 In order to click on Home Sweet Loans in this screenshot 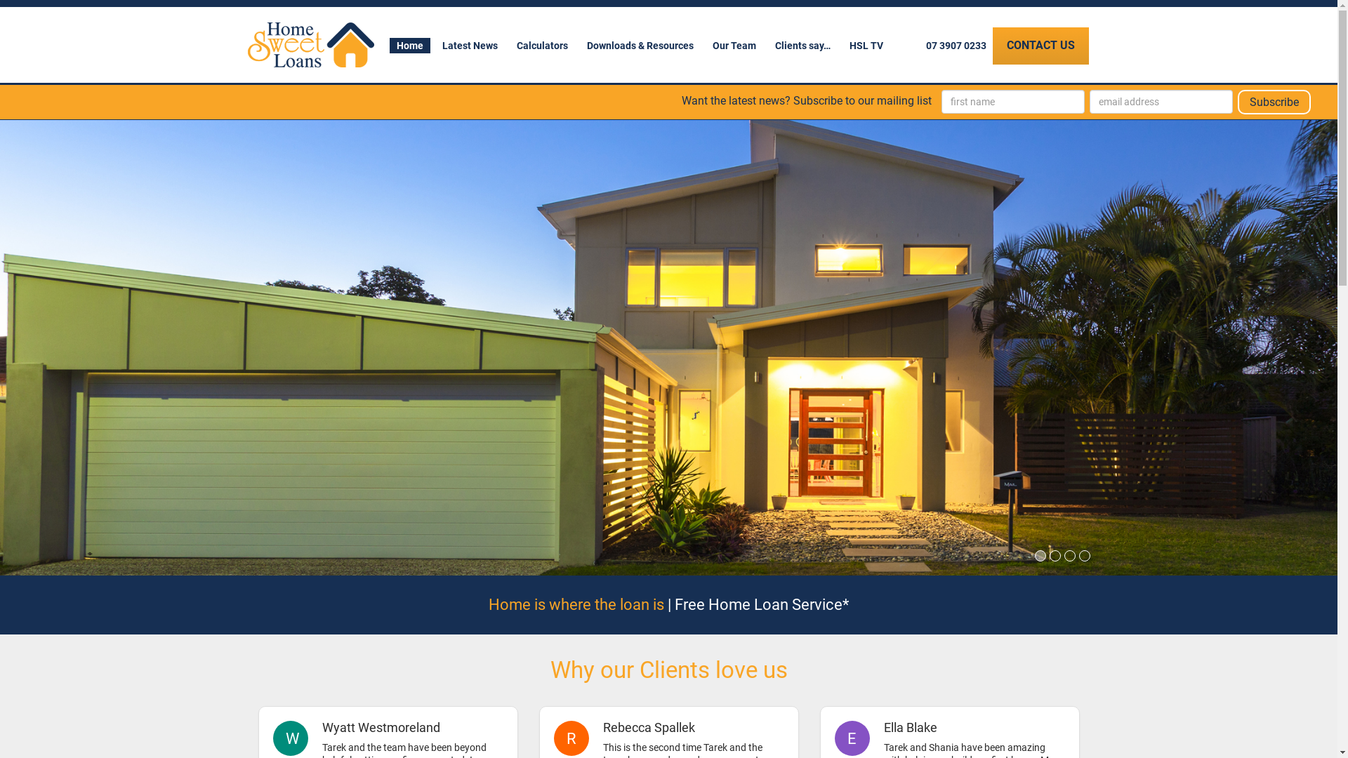, I will do `click(310, 45)`.